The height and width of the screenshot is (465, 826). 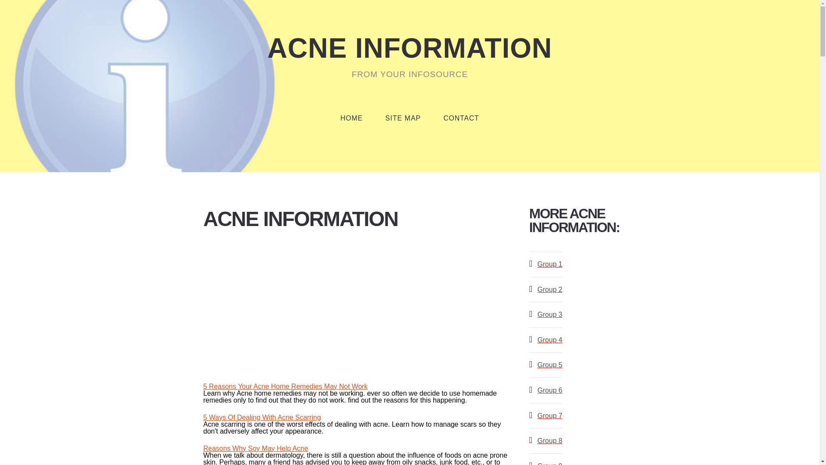 What do you see at coordinates (410, 48) in the screenshot?
I see `ACNE INFORMATION` at bounding box center [410, 48].